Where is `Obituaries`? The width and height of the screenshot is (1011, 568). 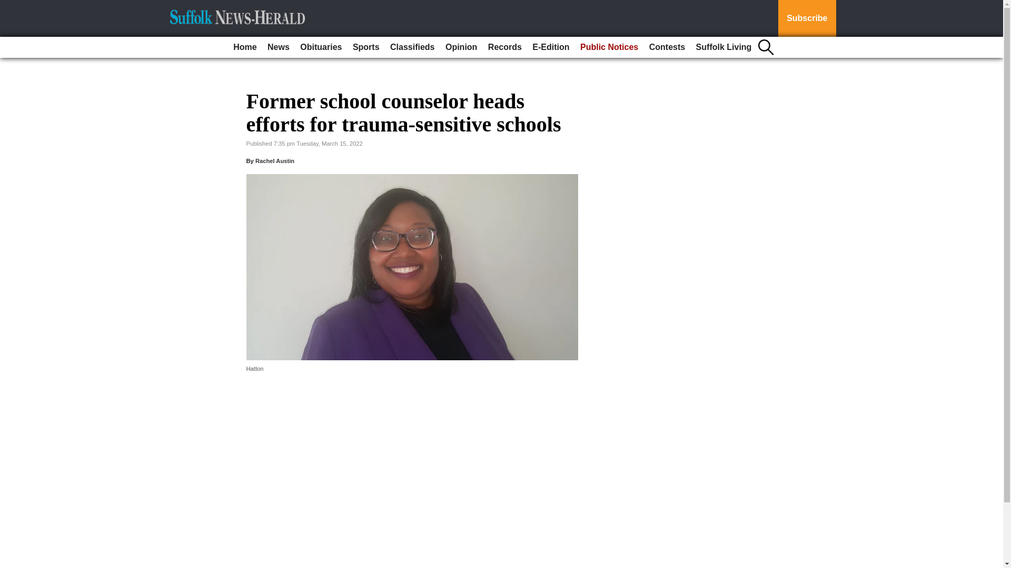 Obituaries is located at coordinates (321, 47).